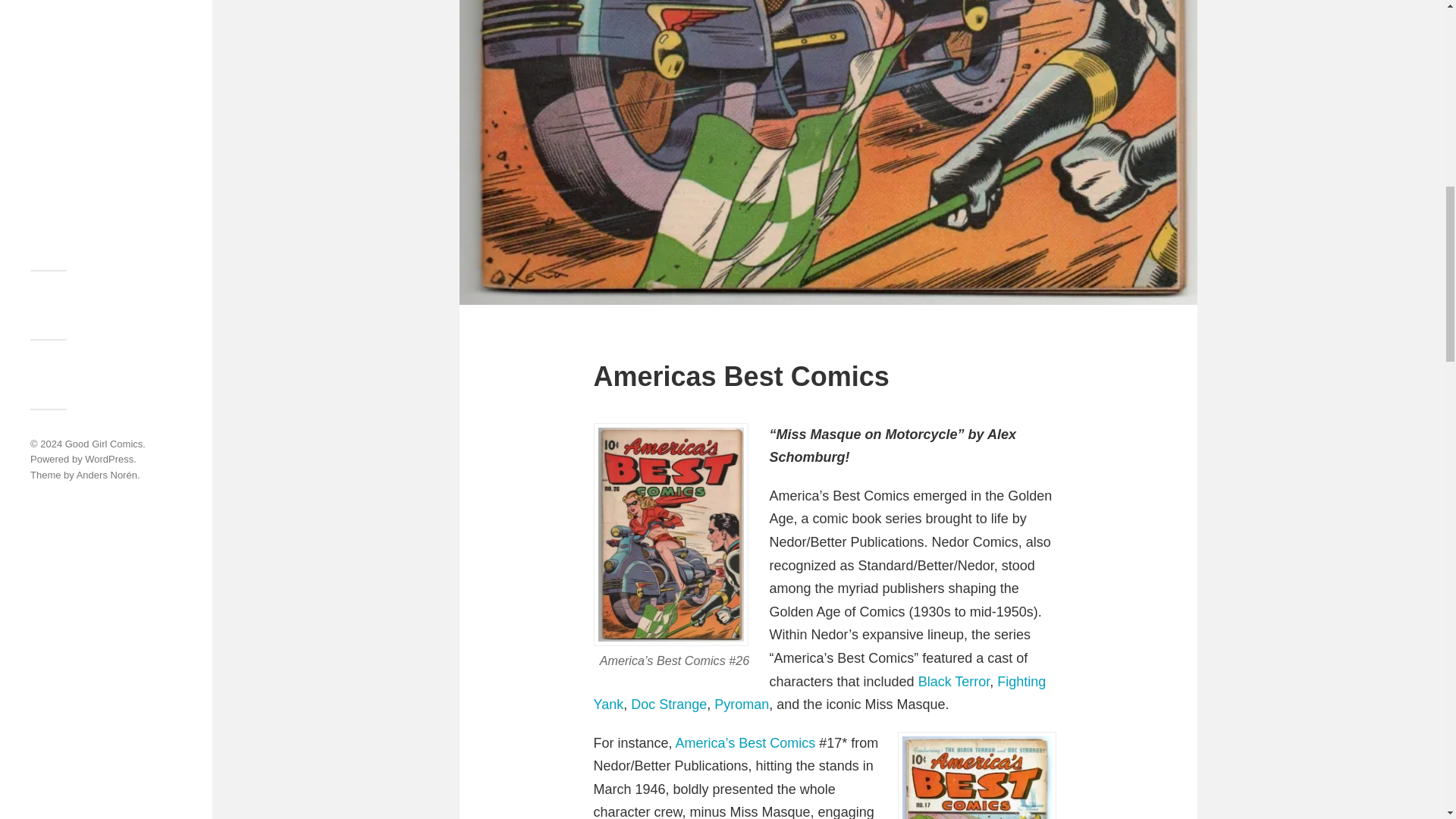 The height and width of the screenshot is (819, 1456). What do you see at coordinates (819, 693) in the screenshot?
I see `Fighting Yank` at bounding box center [819, 693].